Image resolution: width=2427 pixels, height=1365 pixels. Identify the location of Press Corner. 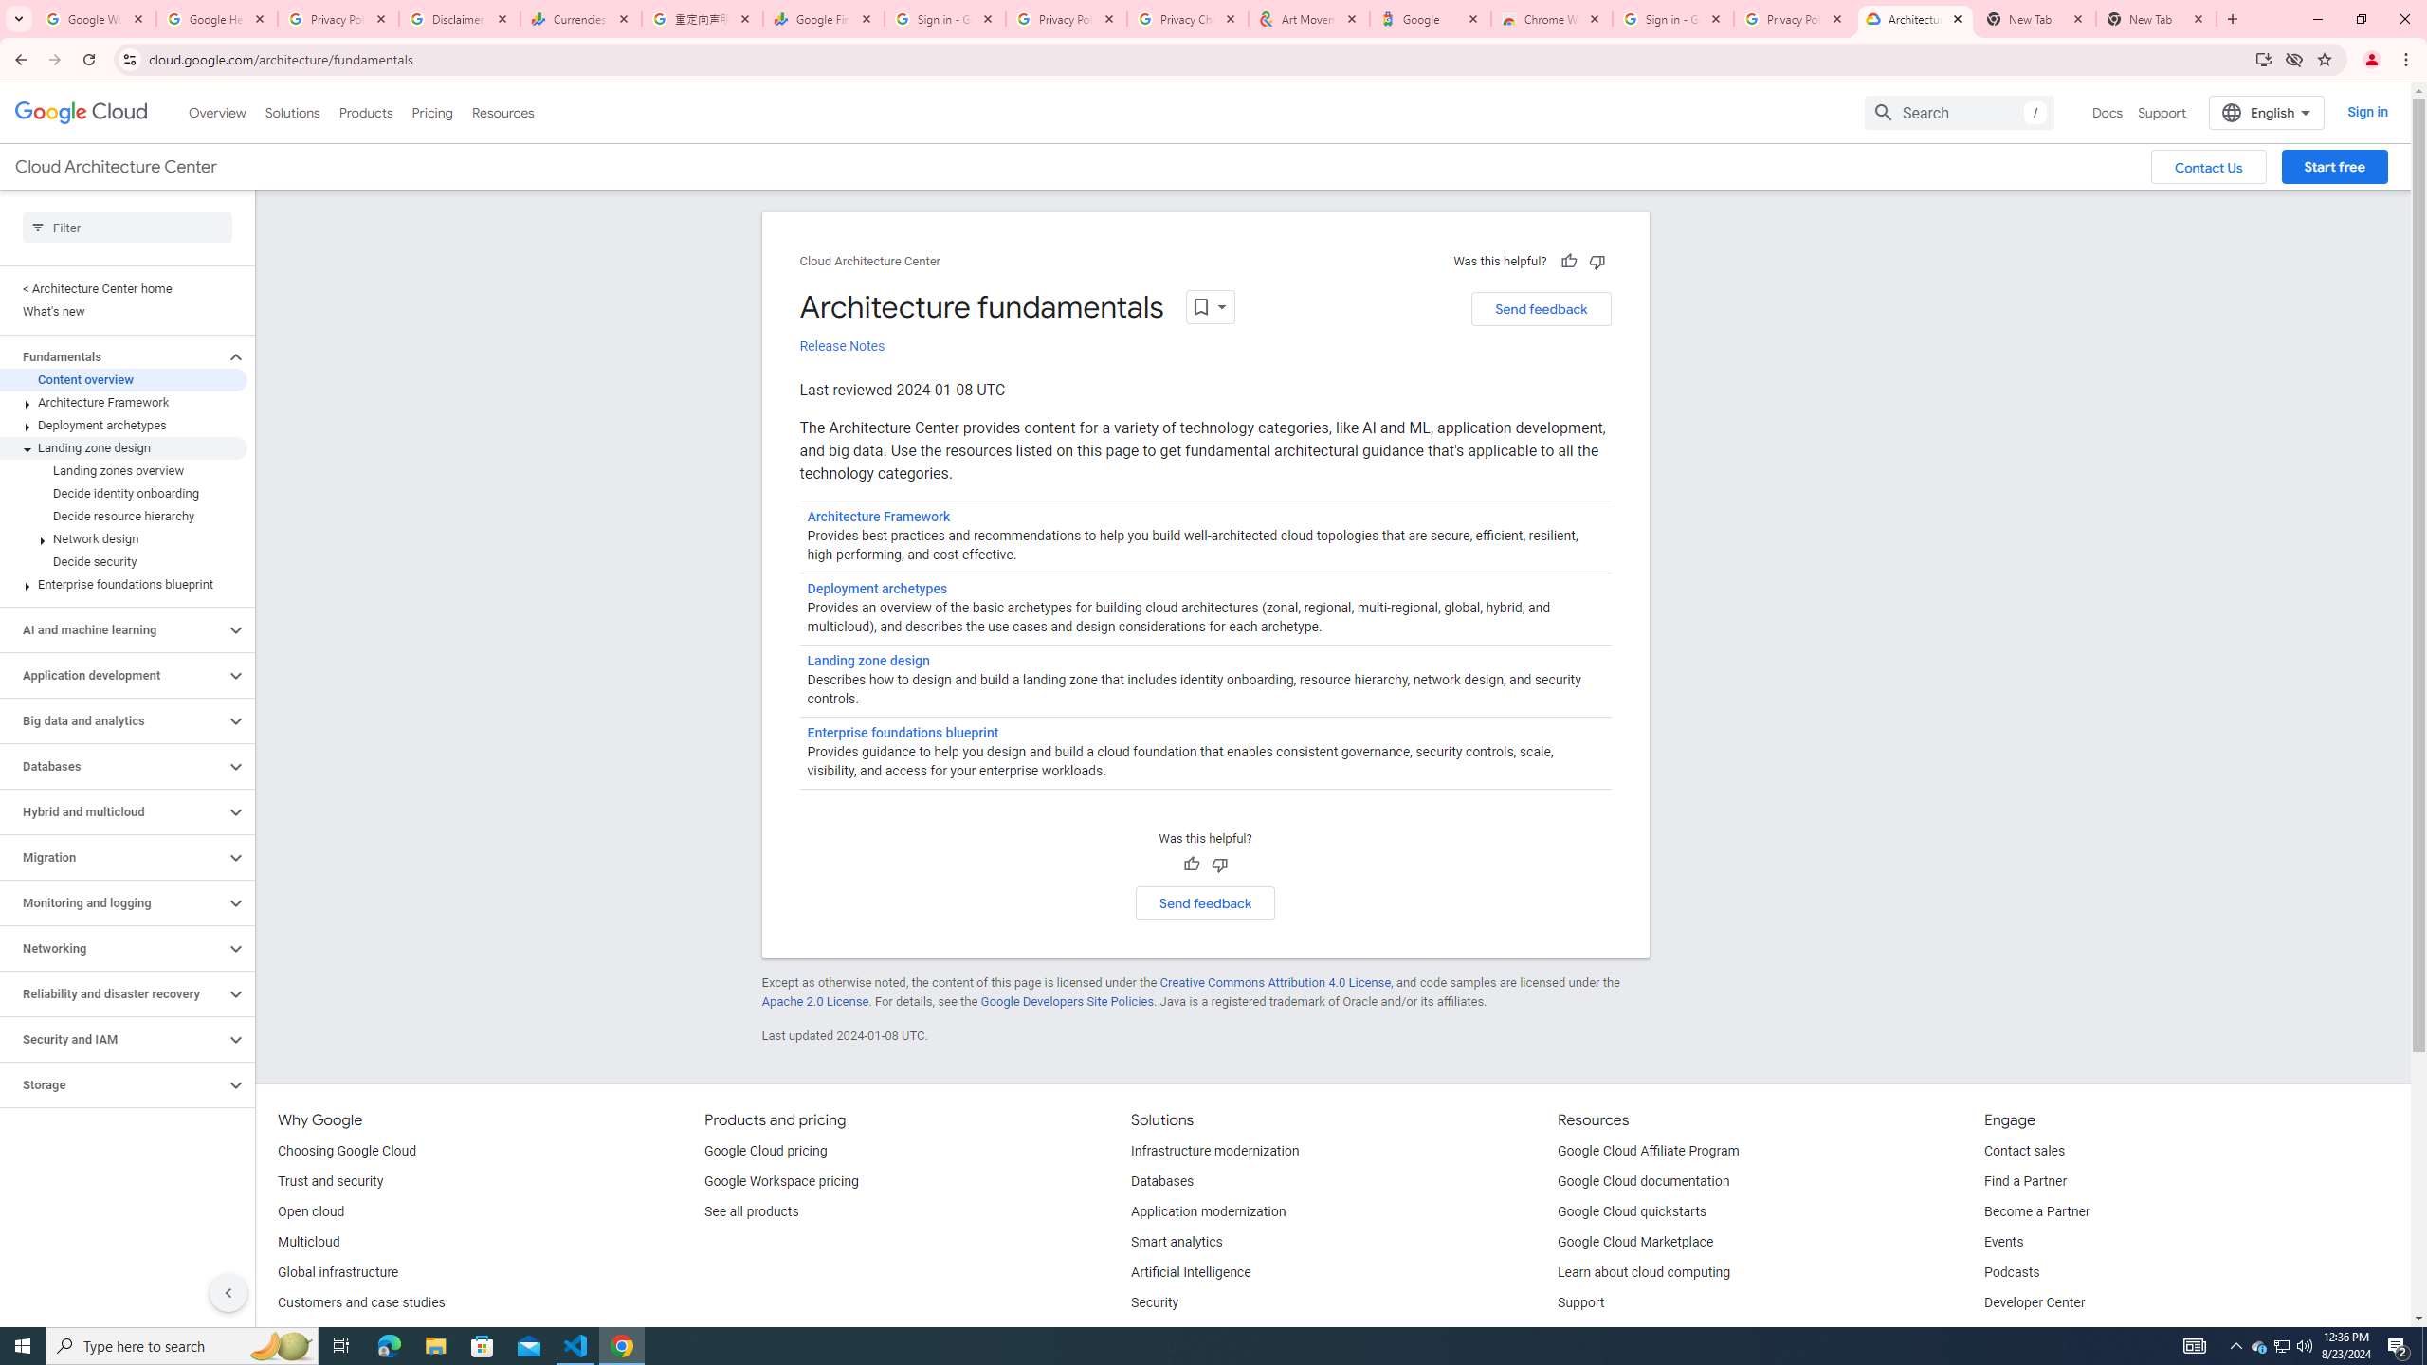
(2023, 1333).